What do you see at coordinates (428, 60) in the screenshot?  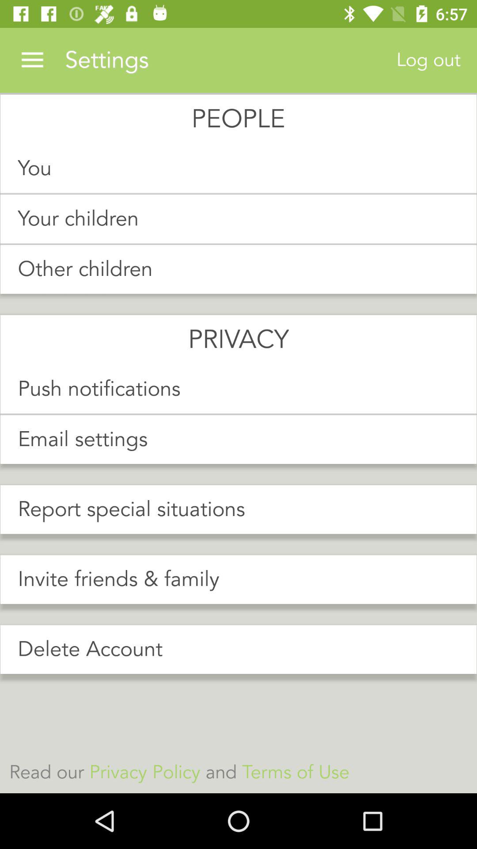 I see `click the item above you item` at bounding box center [428, 60].